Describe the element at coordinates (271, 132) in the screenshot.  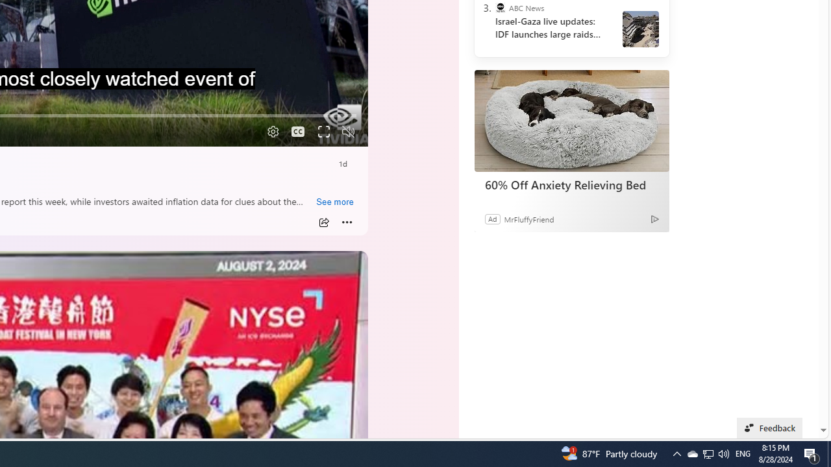
I see `Quality Settings` at that location.